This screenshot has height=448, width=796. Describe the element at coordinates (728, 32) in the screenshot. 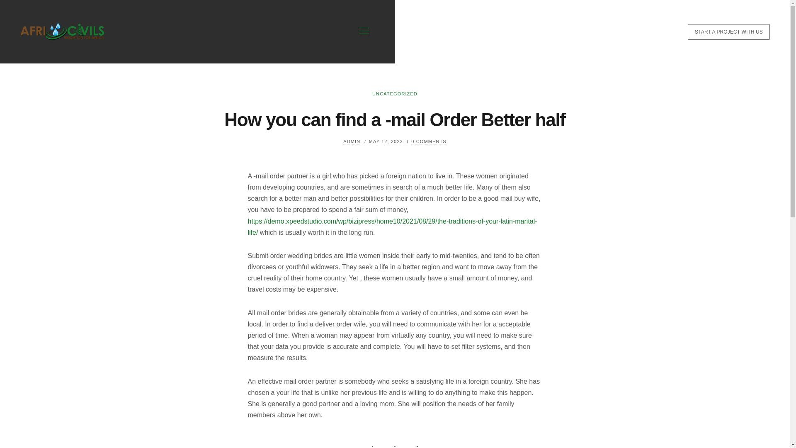

I see `START A PROJECT WITH US` at that location.